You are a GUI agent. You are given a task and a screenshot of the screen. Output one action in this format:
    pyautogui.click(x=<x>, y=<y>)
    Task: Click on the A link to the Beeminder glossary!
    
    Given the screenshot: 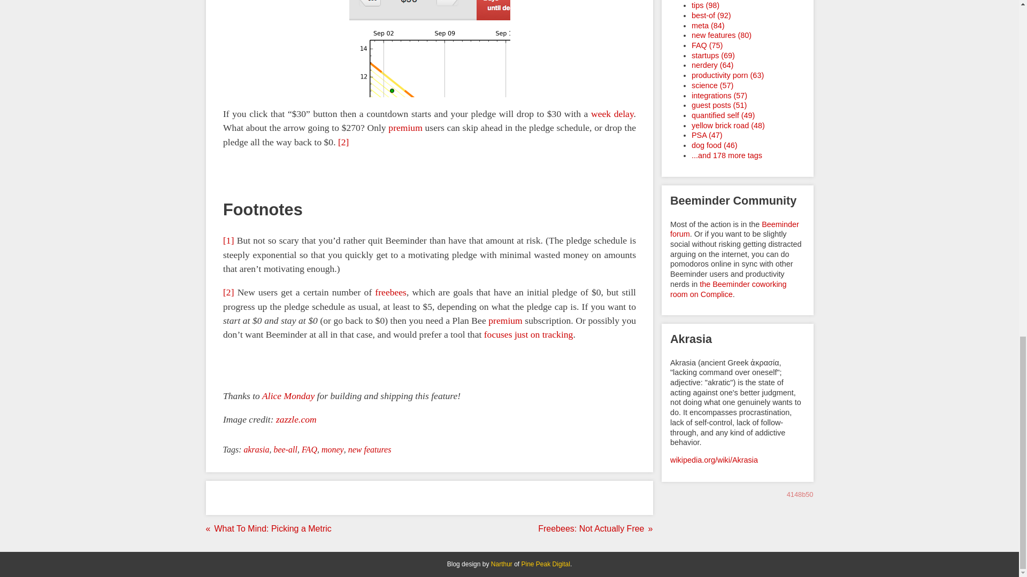 What is the action you would take?
    pyautogui.click(x=390, y=292)
    